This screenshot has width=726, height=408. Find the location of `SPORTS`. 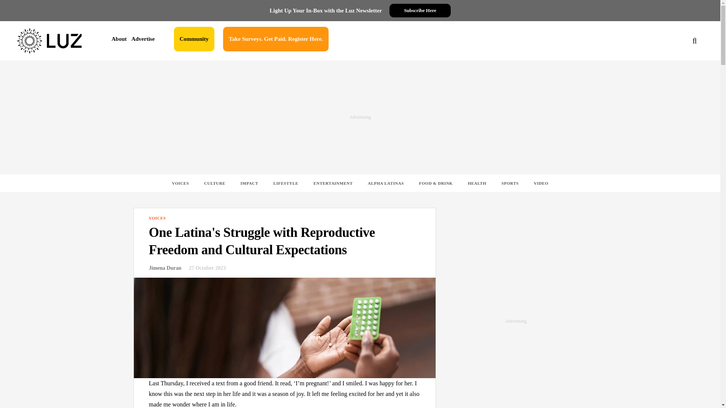

SPORTS is located at coordinates (510, 183).